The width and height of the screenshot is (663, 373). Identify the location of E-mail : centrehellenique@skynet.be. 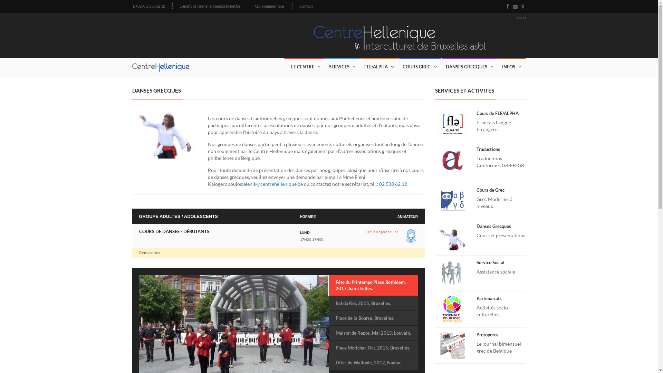
(210, 6).